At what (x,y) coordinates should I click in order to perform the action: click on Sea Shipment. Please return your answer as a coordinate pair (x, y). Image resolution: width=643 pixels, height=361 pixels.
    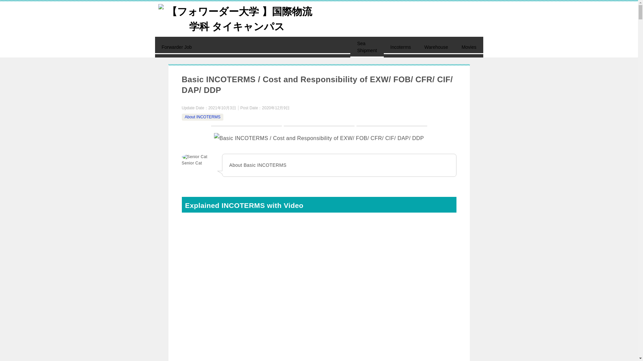
    Looking at the image, I should click on (367, 47).